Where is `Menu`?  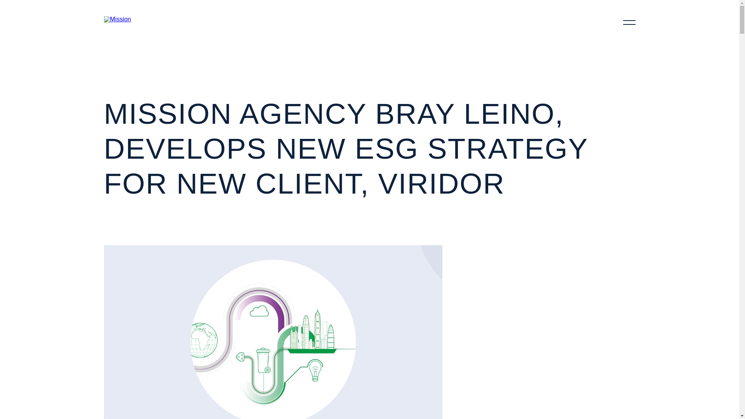 Menu is located at coordinates (629, 25).